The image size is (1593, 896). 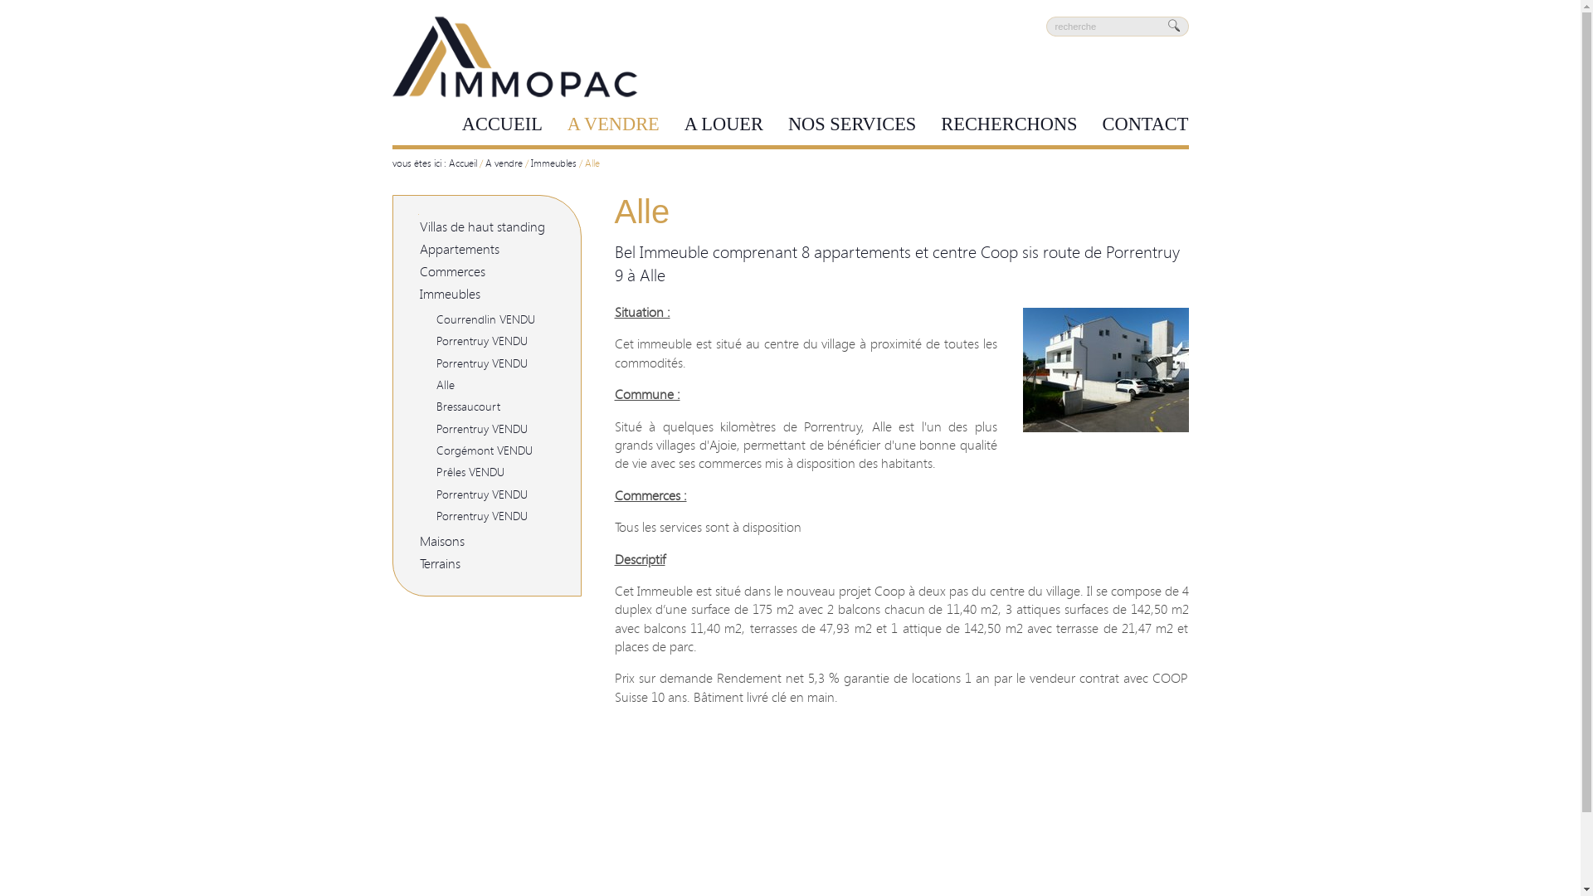 What do you see at coordinates (462, 163) in the screenshot?
I see `Accueil` at bounding box center [462, 163].